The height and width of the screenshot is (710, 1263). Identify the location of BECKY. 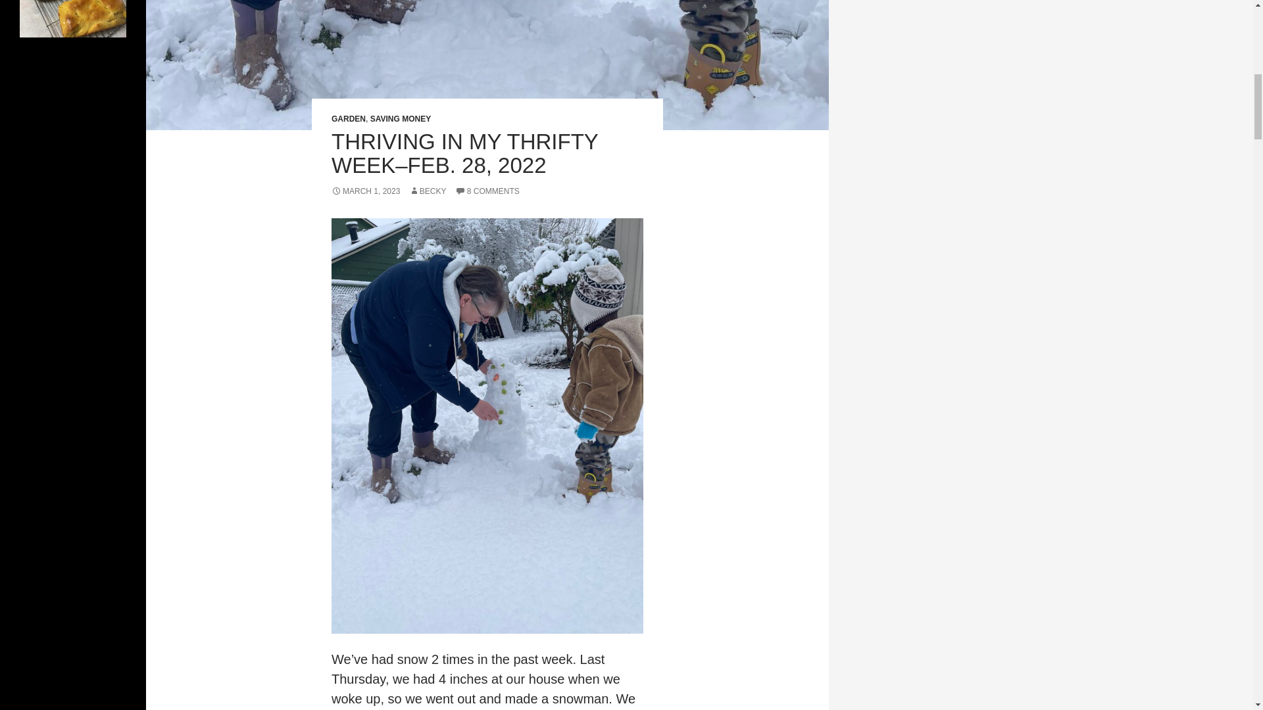
(428, 191).